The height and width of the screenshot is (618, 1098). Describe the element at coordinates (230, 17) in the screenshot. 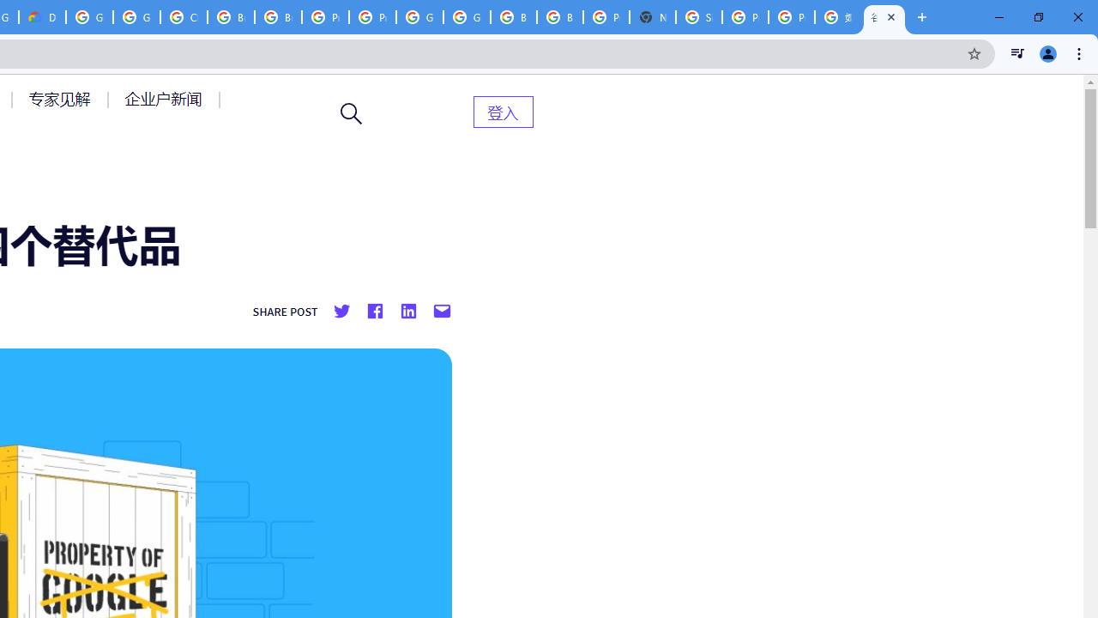

I see `Browse Chrome as a guest - Computer - Google Chrome Help` at that location.